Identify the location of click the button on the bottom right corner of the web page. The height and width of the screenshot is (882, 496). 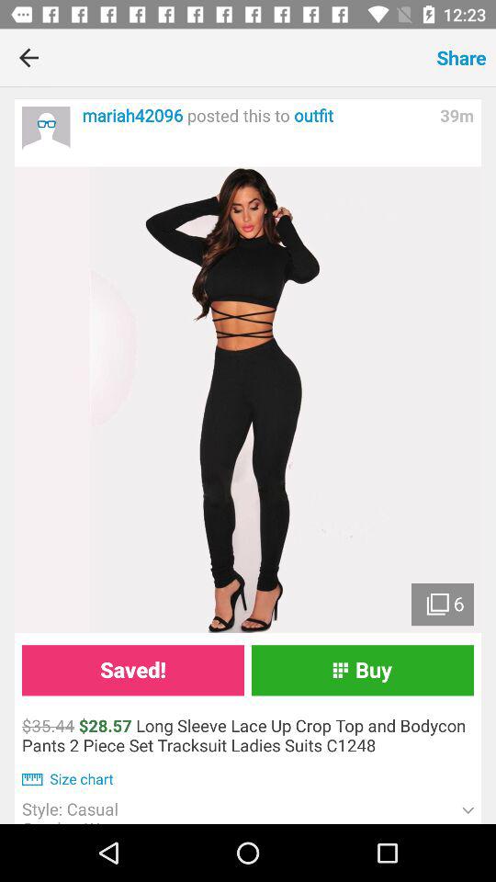
(468, 810).